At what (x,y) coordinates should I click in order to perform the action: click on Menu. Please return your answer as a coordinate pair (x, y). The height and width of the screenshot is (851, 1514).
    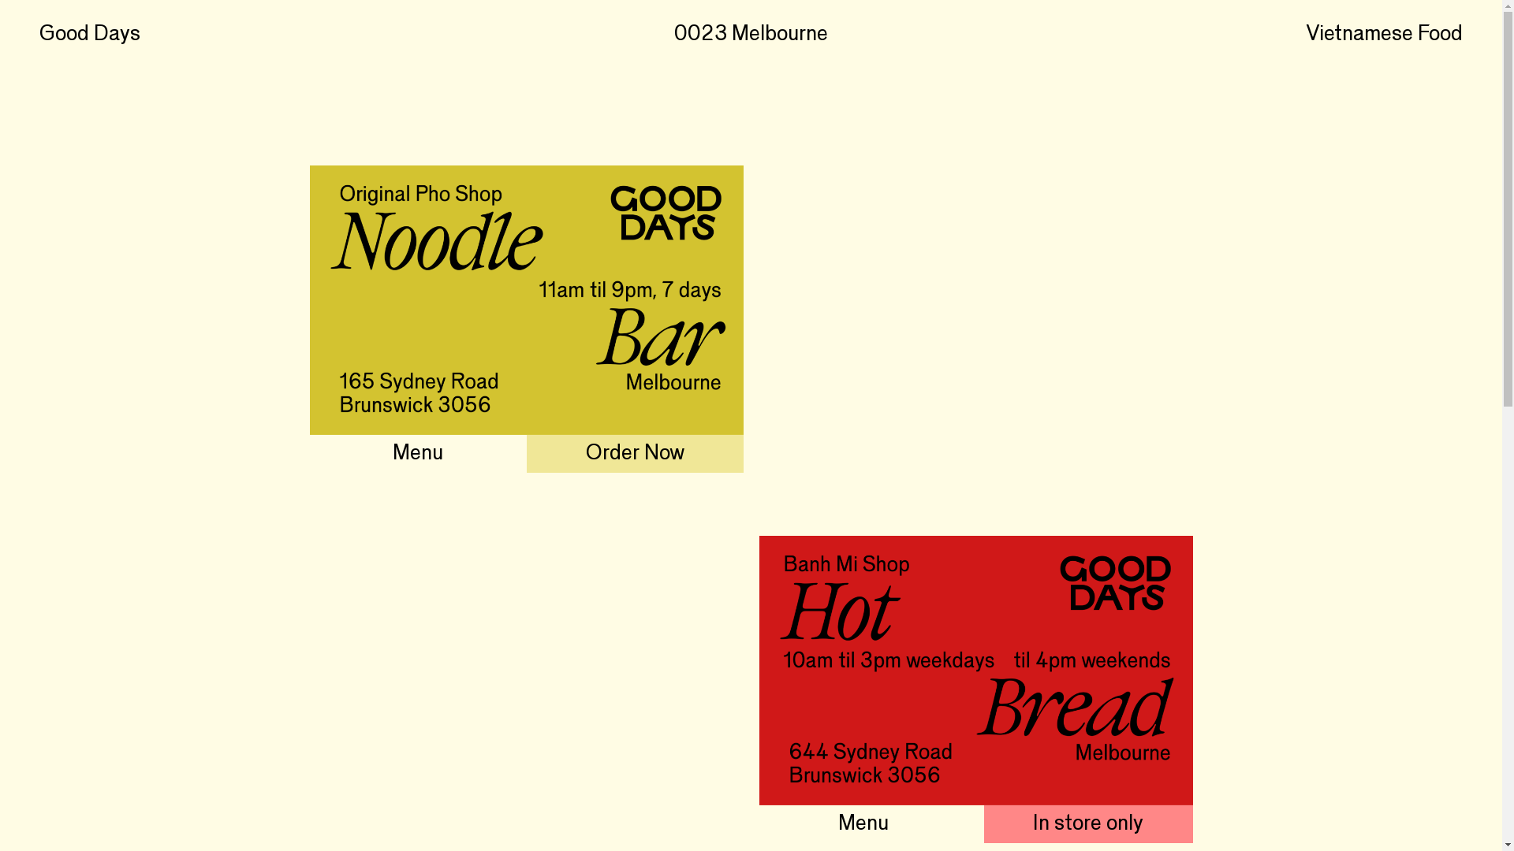
    Looking at the image, I should click on (863, 824).